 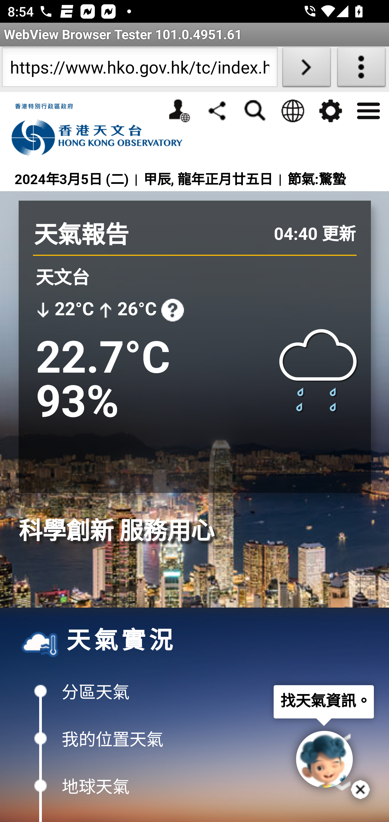 I want to click on 語言 語言, so click(x=292, y=111).